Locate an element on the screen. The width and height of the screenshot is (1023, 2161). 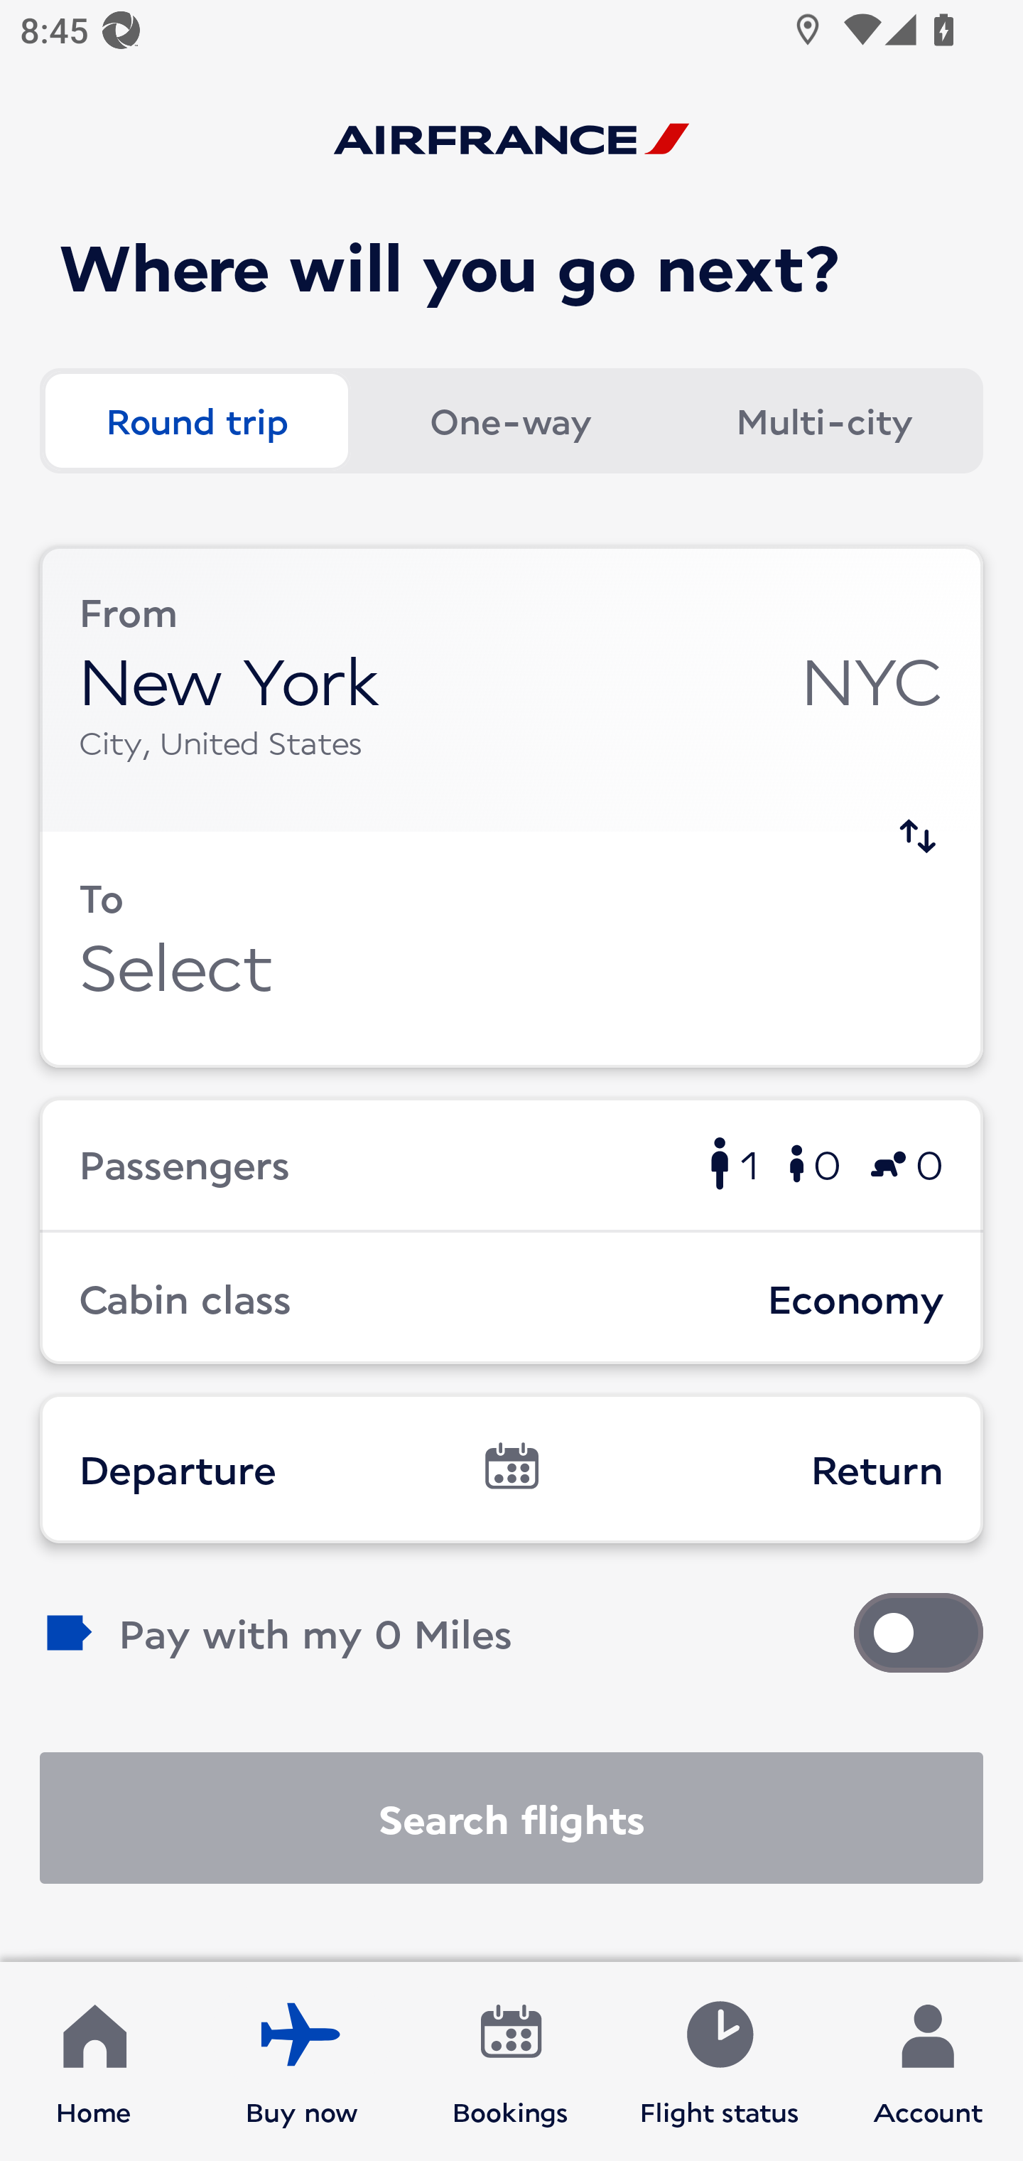
To Select is located at coordinates (511, 950).